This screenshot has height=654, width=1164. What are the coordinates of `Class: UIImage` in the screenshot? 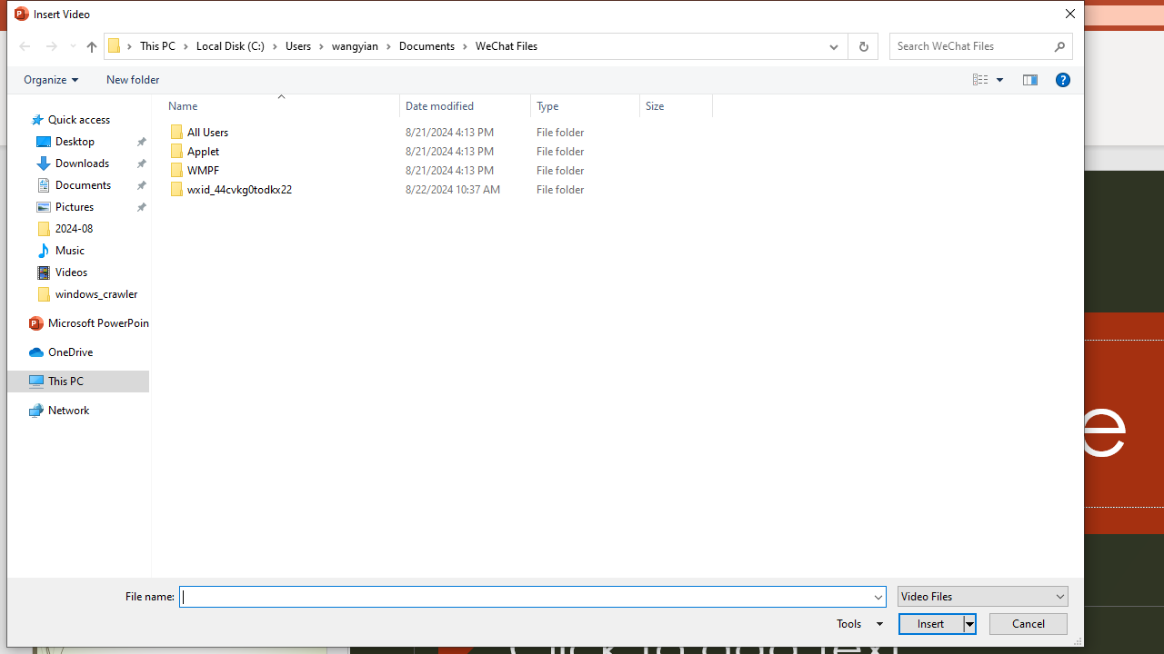 It's located at (176, 190).